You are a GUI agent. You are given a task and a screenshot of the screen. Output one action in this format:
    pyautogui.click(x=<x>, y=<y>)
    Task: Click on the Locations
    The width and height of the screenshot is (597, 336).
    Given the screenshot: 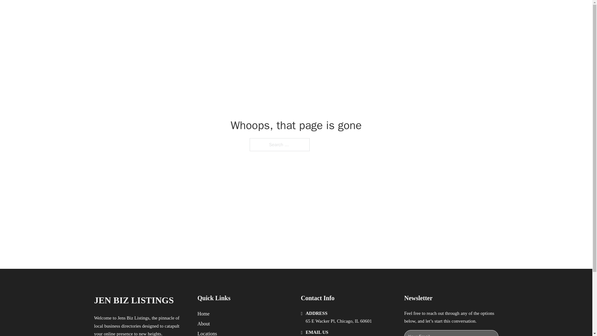 What is the action you would take?
    pyautogui.click(x=207, y=333)
    